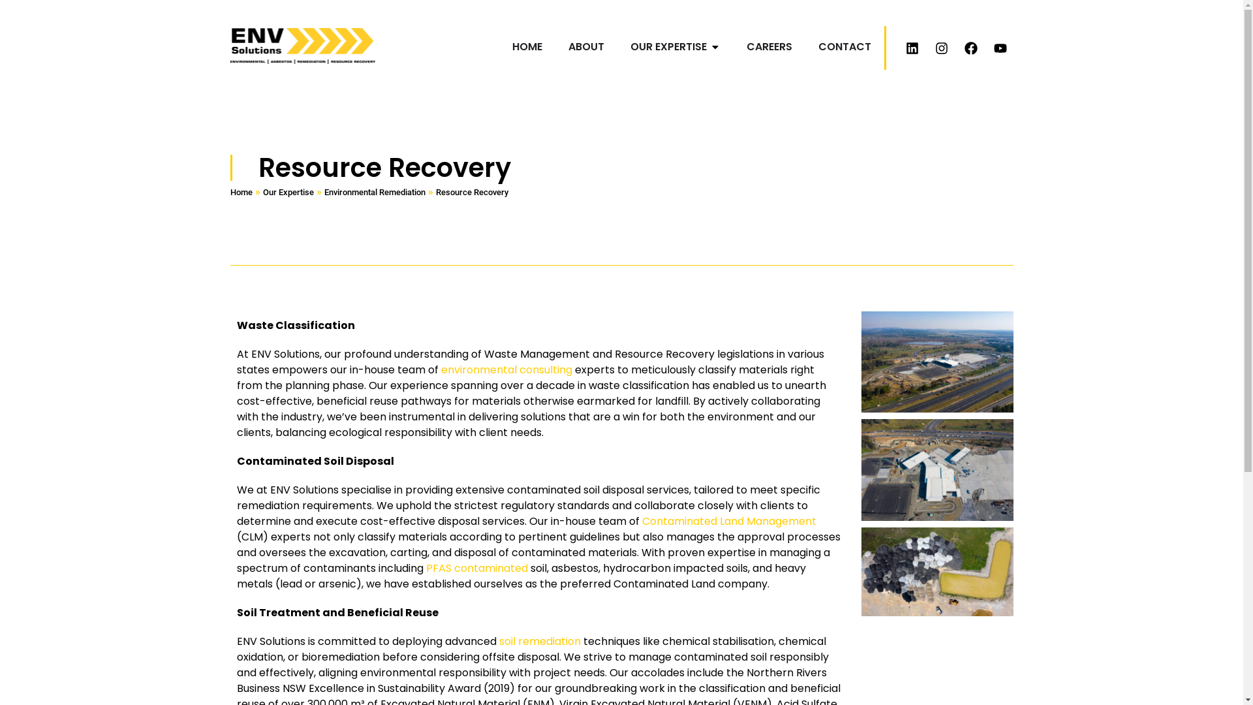 Image resolution: width=1253 pixels, height=705 pixels. I want to click on HOME, so click(527, 47).